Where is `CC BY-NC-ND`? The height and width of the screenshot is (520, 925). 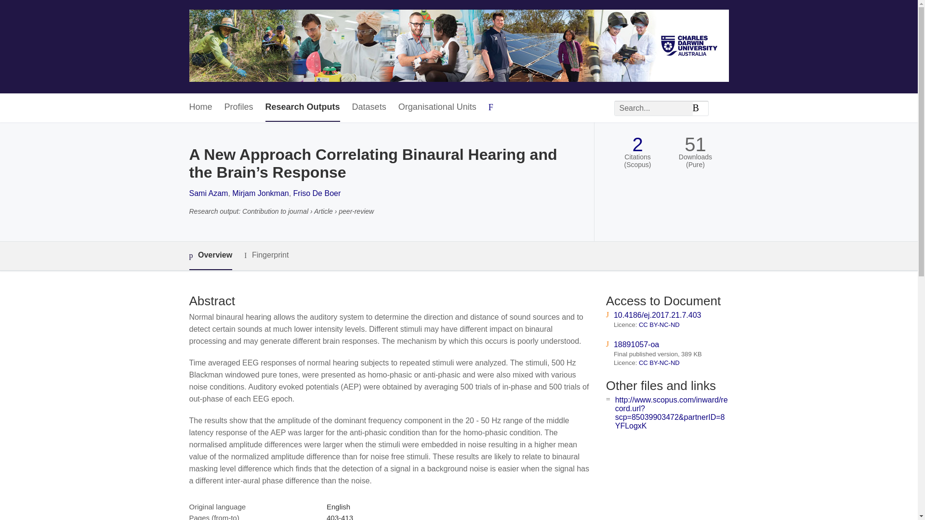
CC BY-NC-ND is located at coordinates (659, 325).